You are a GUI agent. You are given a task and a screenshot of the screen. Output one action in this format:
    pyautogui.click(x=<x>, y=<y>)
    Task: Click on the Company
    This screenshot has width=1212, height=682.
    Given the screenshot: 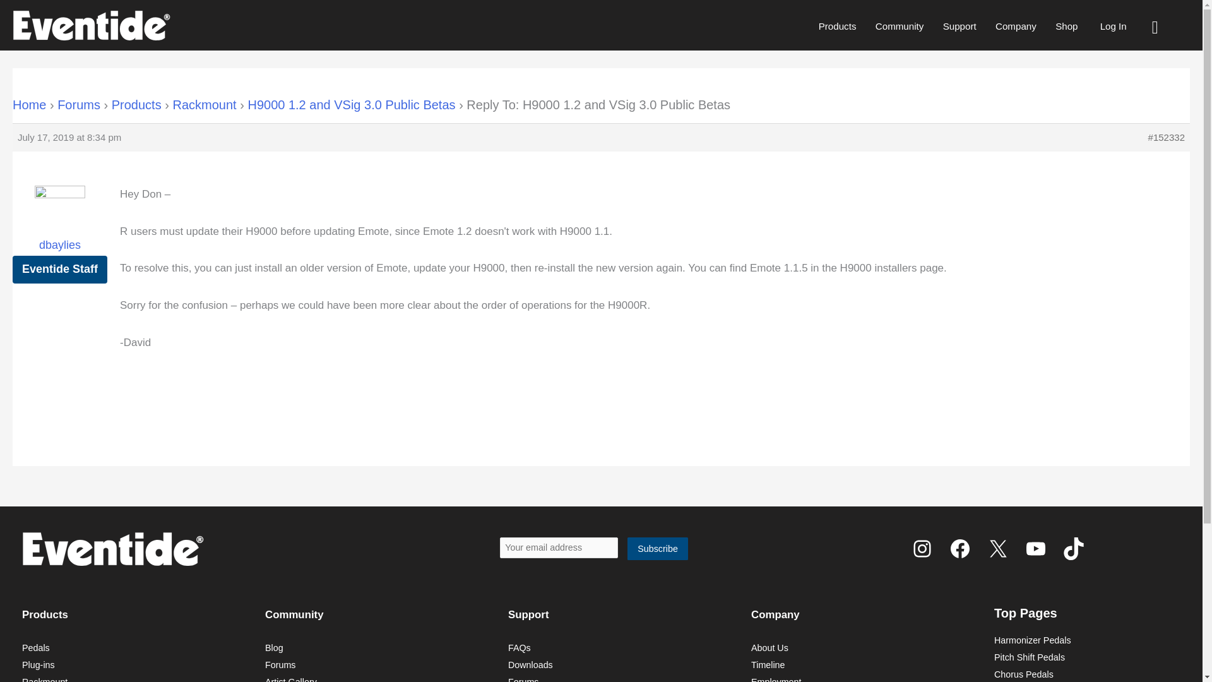 What is the action you would take?
    pyautogui.click(x=1016, y=26)
    